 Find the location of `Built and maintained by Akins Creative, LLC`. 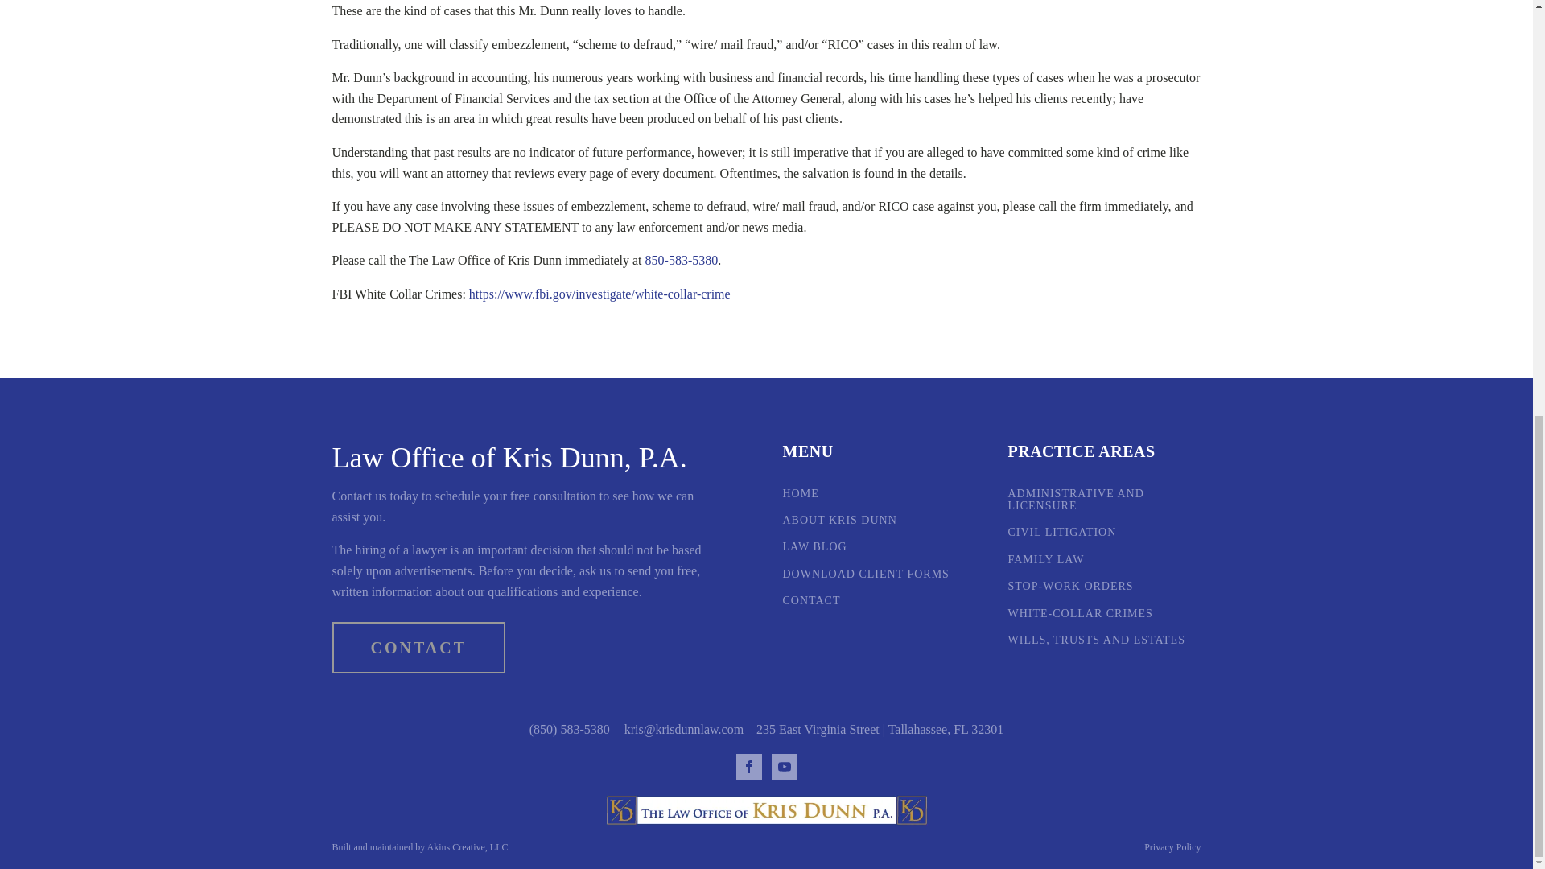

Built and maintained by Akins Creative, LLC is located at coordinates (420, 847).